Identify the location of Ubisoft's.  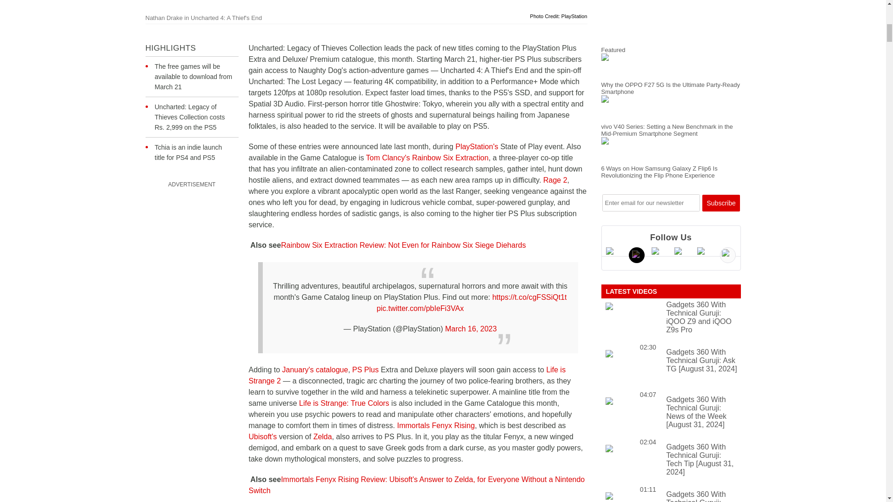
(262, 436).